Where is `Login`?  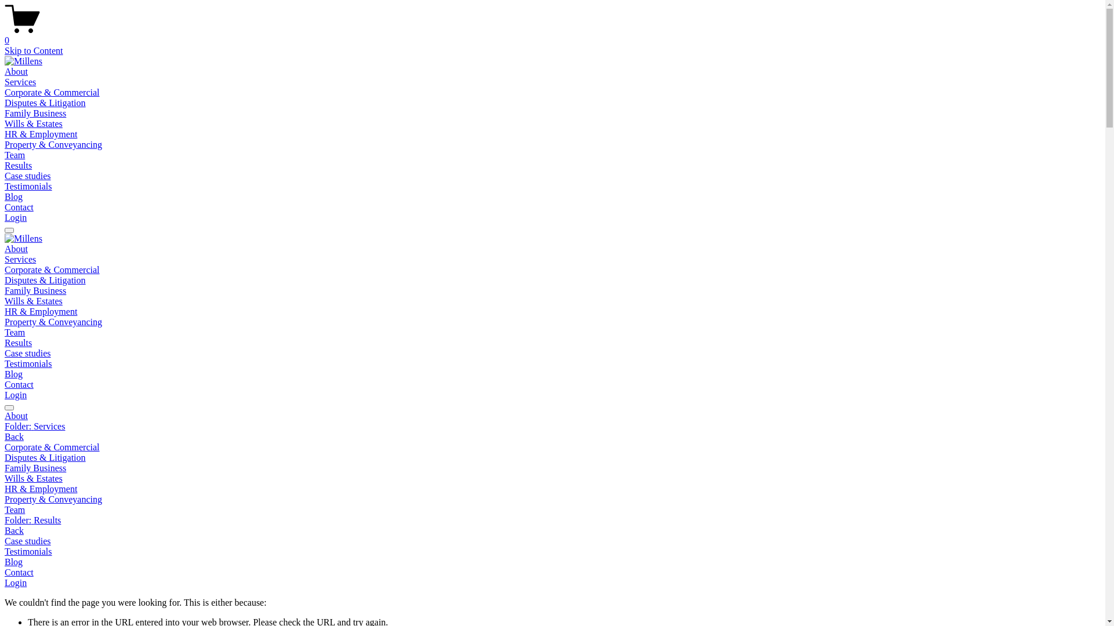 Login is located at coordinates (16, 395).